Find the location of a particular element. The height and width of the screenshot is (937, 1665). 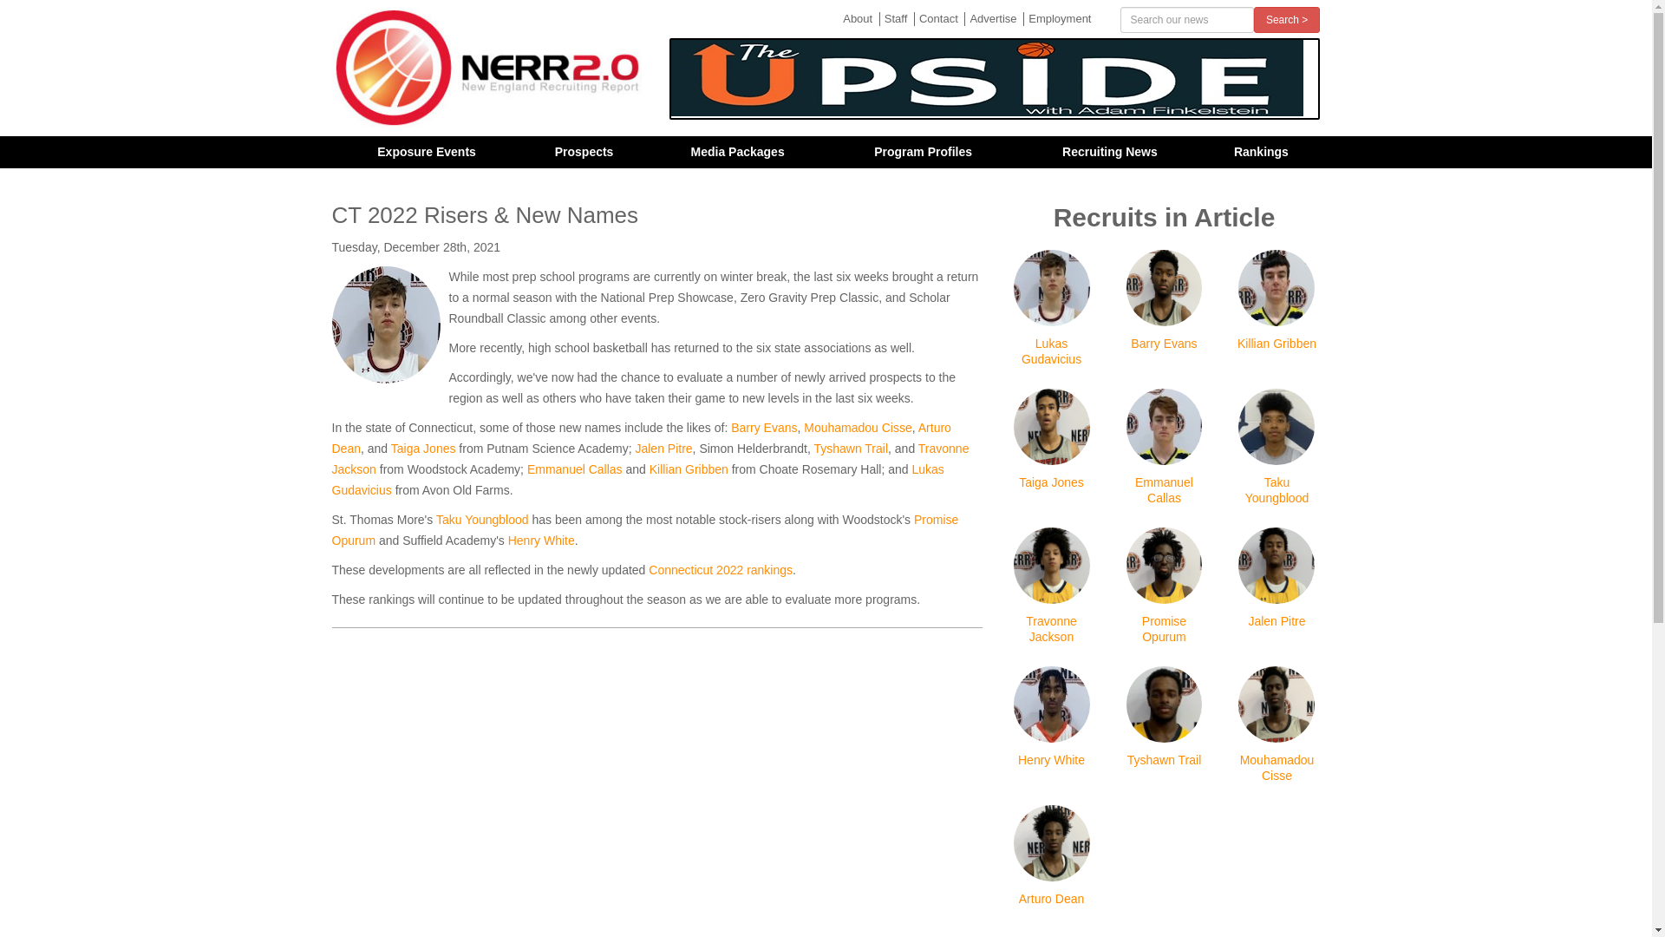

About is located at coordinates (857, 19).